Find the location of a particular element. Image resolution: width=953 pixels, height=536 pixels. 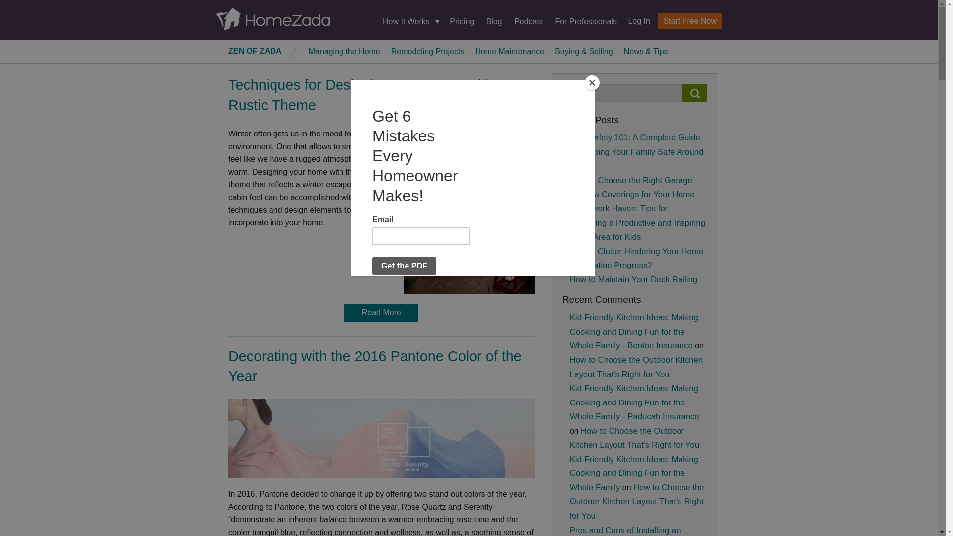

Managing the Home is located at coordinates (344, 51).